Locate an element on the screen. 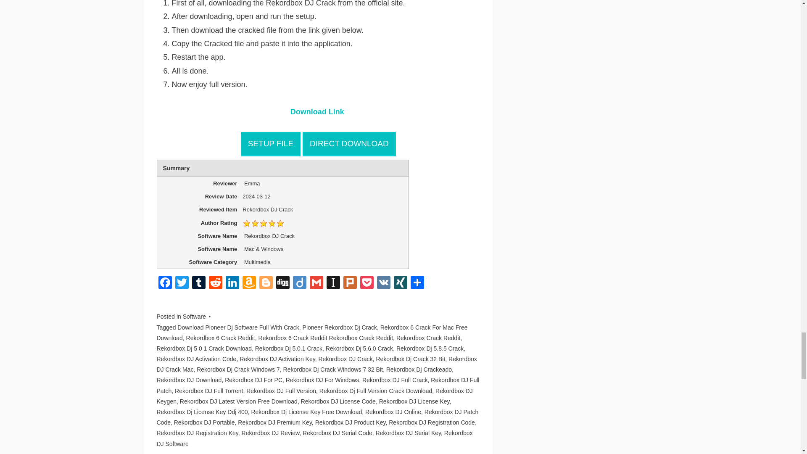  DIRECT DOWNLOAD is located at coordinates (349, 144).